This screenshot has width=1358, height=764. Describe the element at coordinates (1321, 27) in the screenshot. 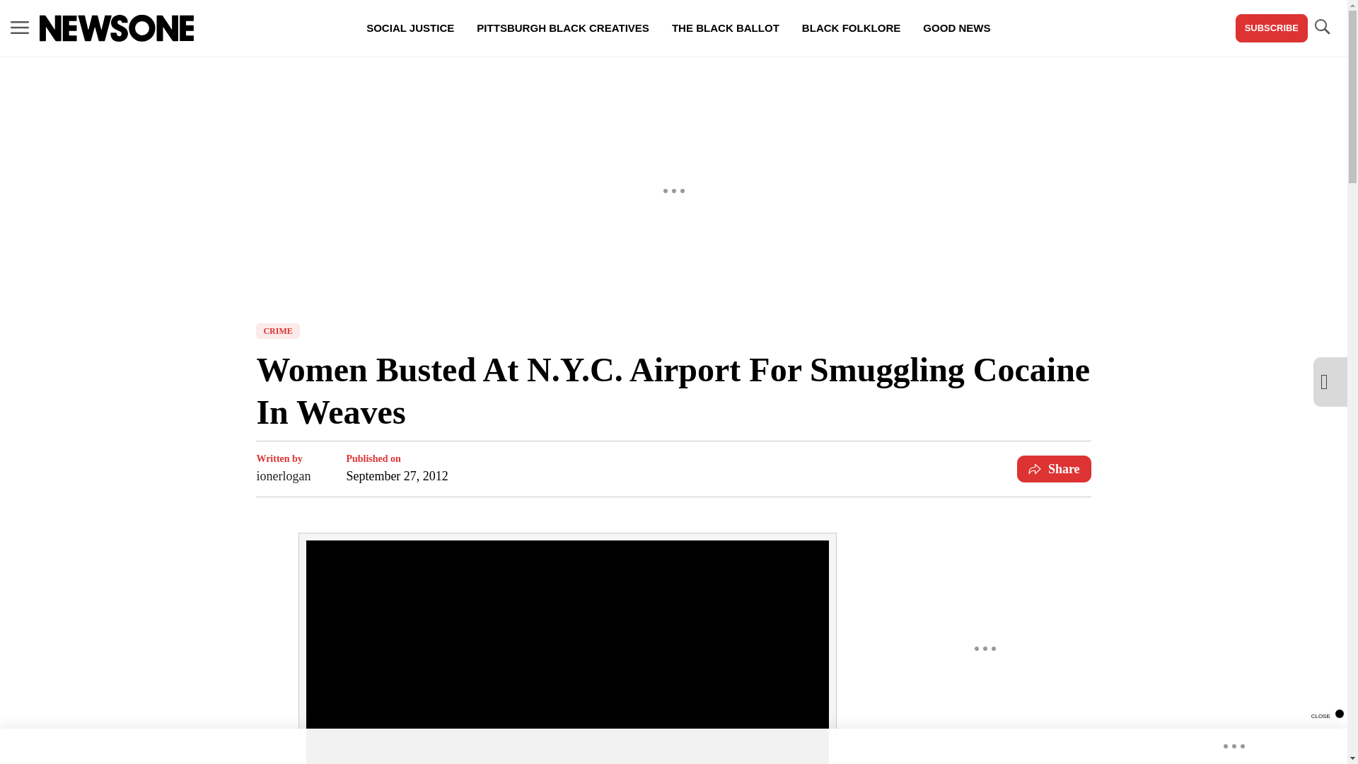

I see `TOGGLE SEARCH` at that location.